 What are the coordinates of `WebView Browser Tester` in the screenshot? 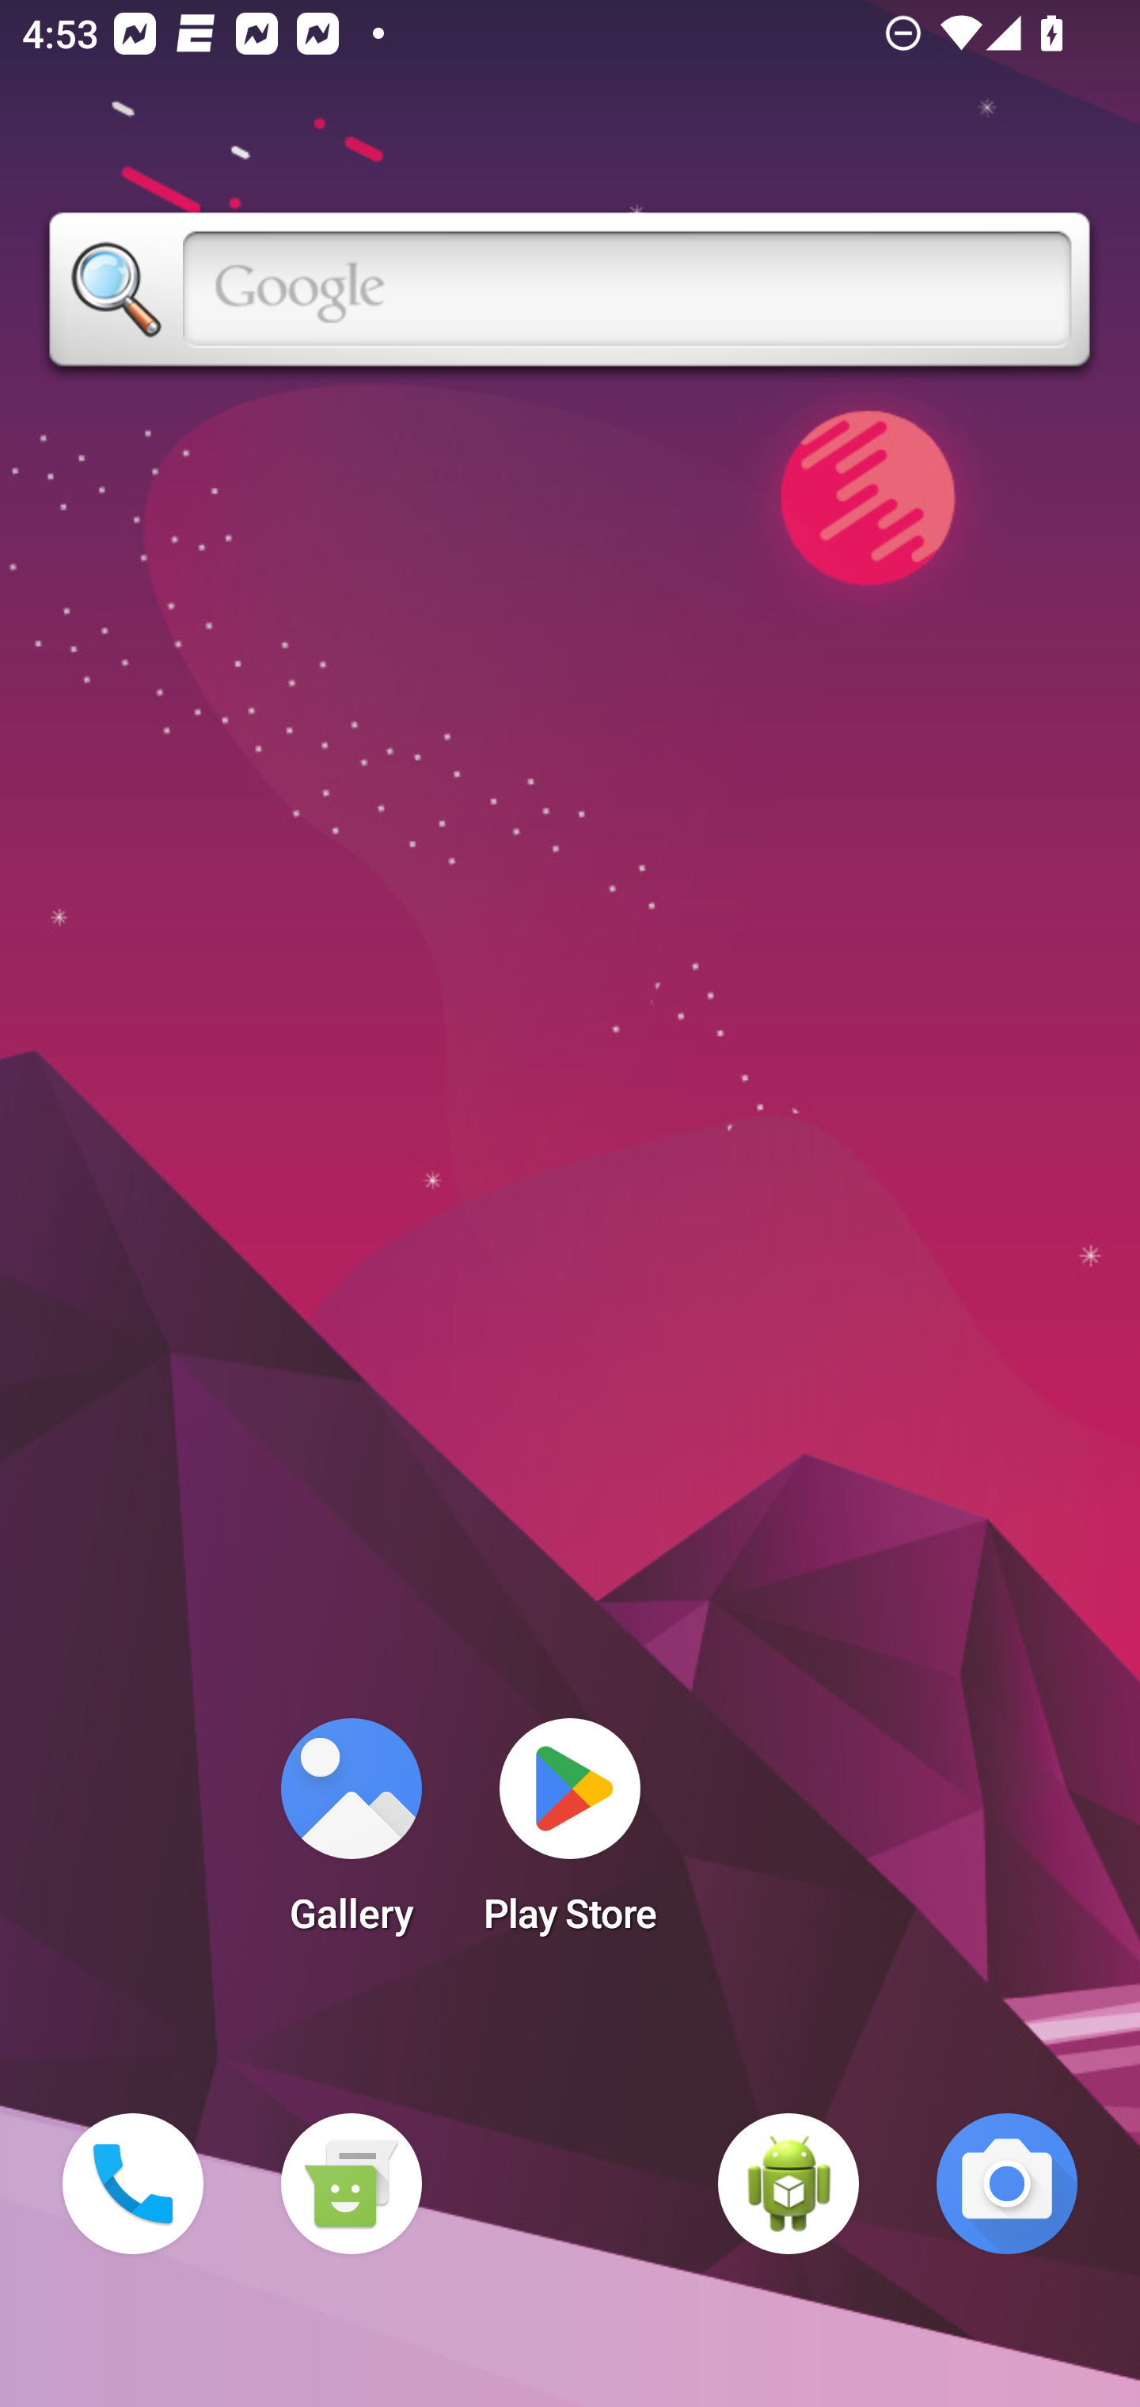 It's located at (788, 2184).